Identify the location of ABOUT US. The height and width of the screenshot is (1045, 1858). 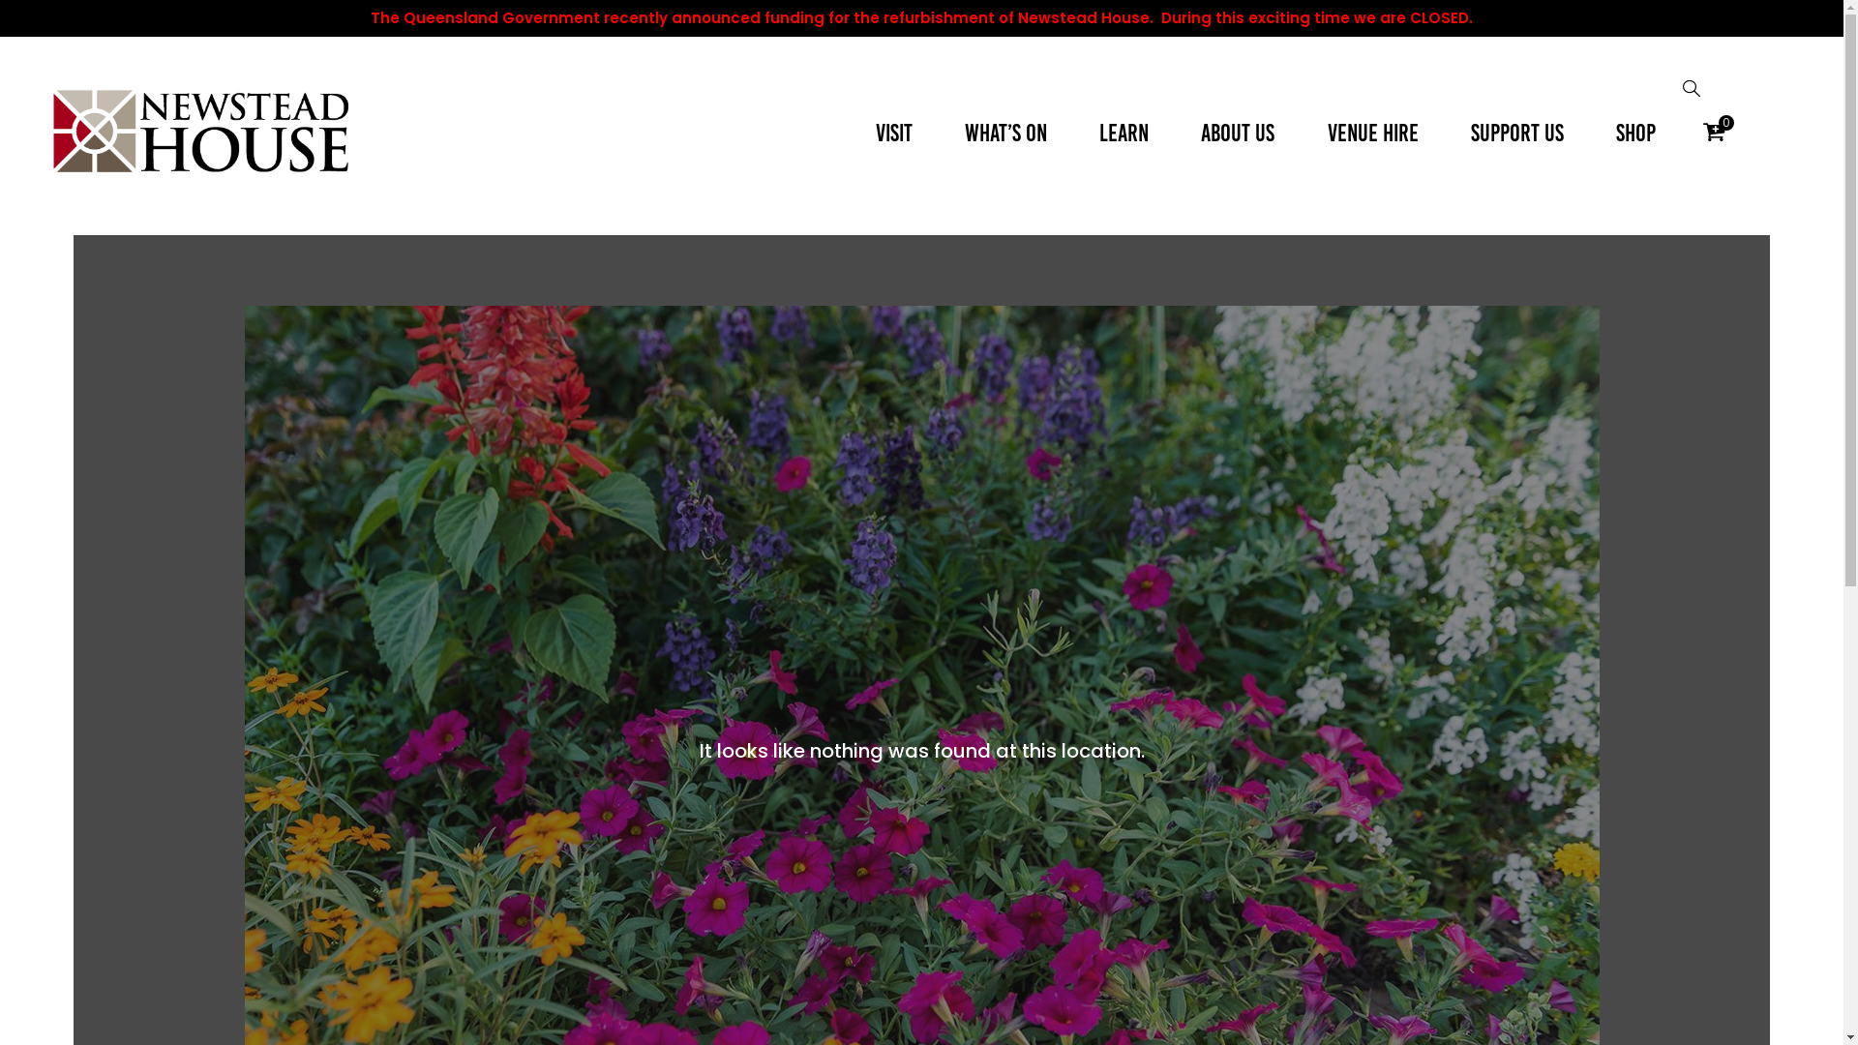
(1239, 133).